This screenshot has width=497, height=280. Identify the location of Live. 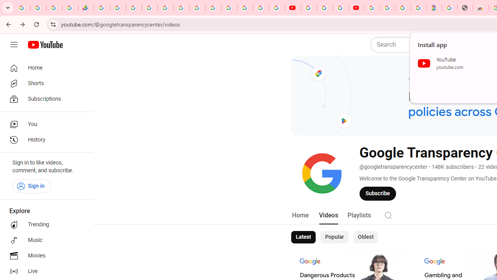
(44, 271).